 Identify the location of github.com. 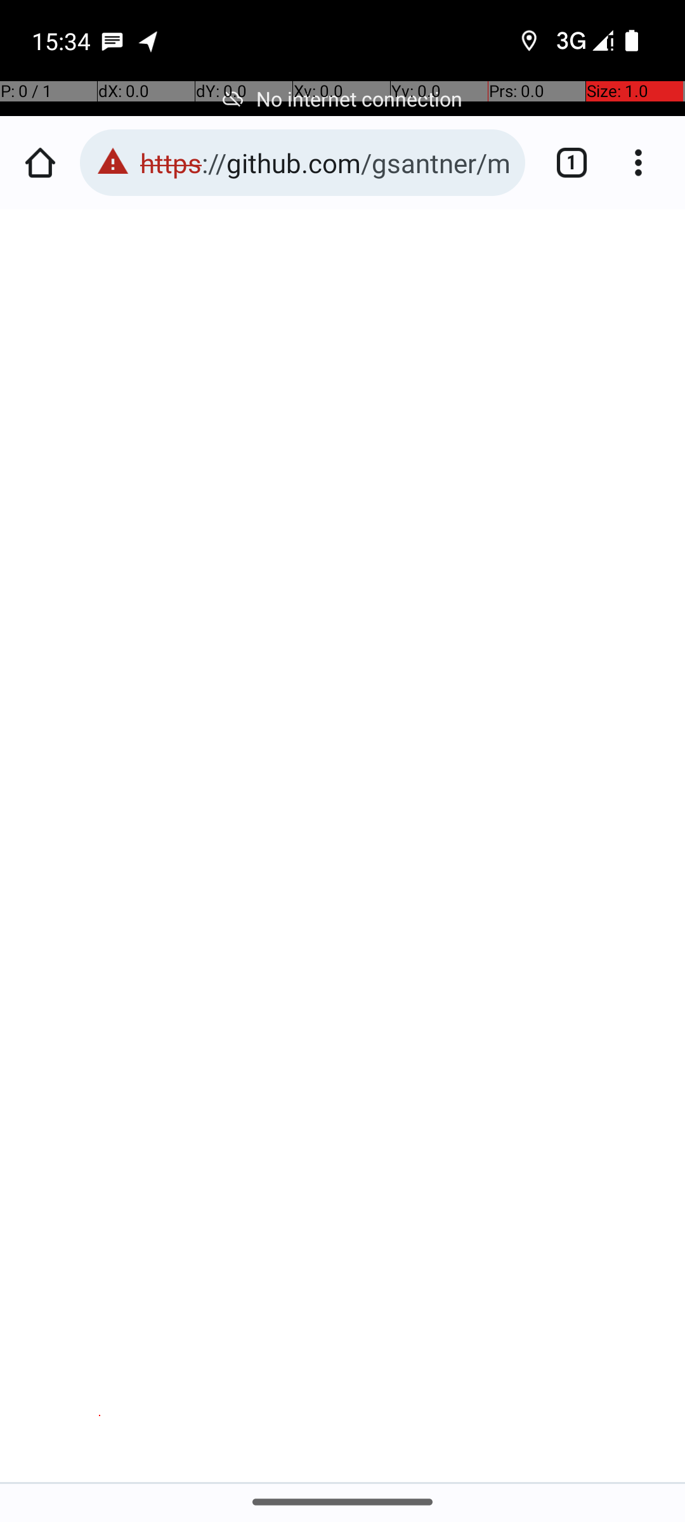
(100, 665).